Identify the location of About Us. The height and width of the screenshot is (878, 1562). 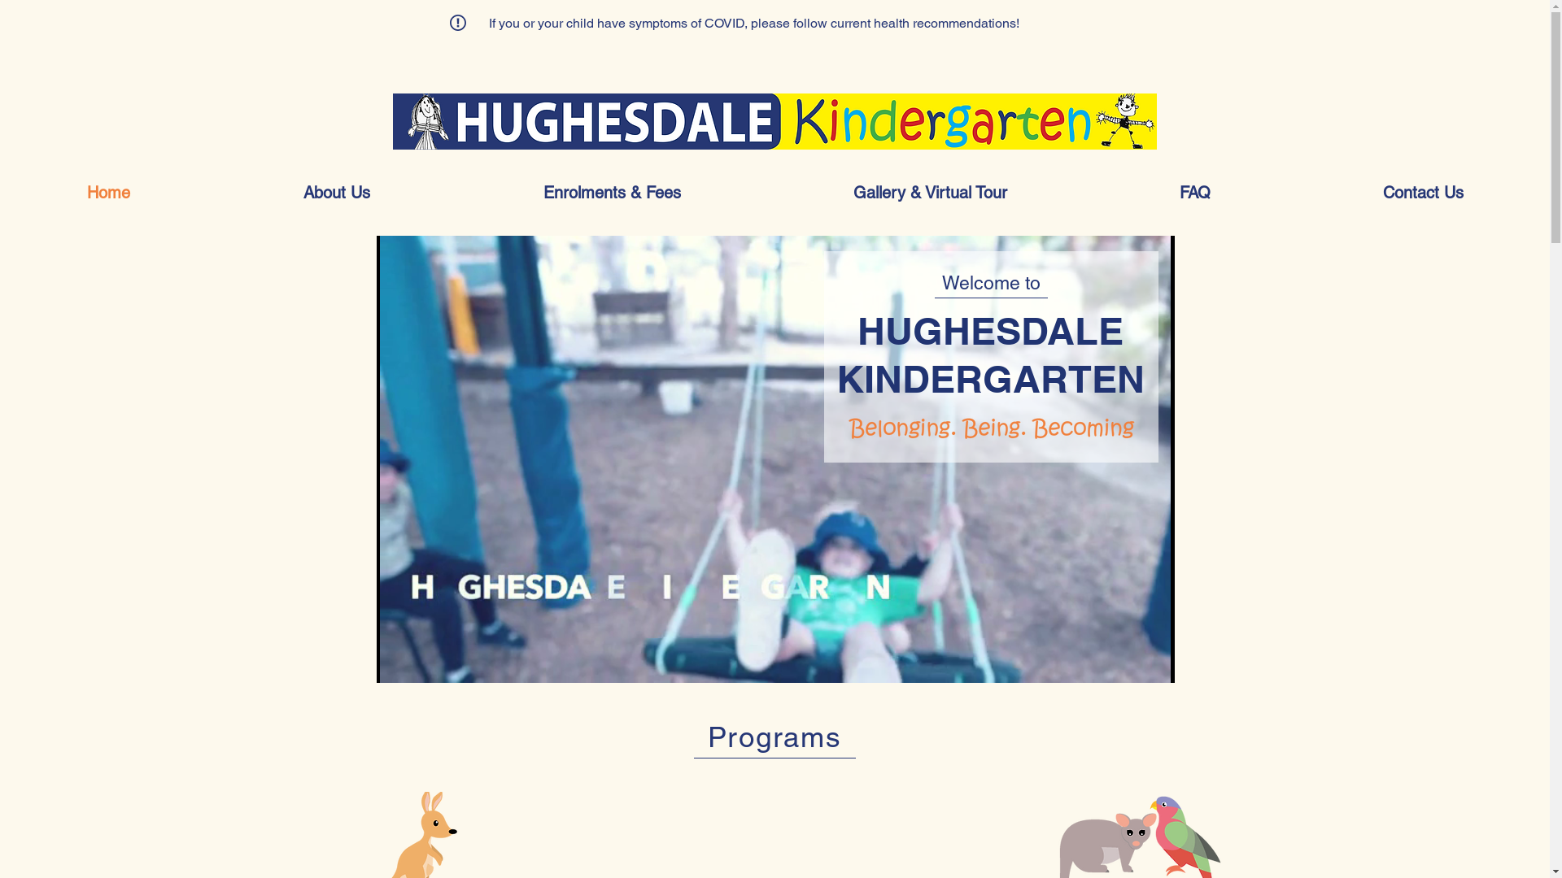
(337, 193).